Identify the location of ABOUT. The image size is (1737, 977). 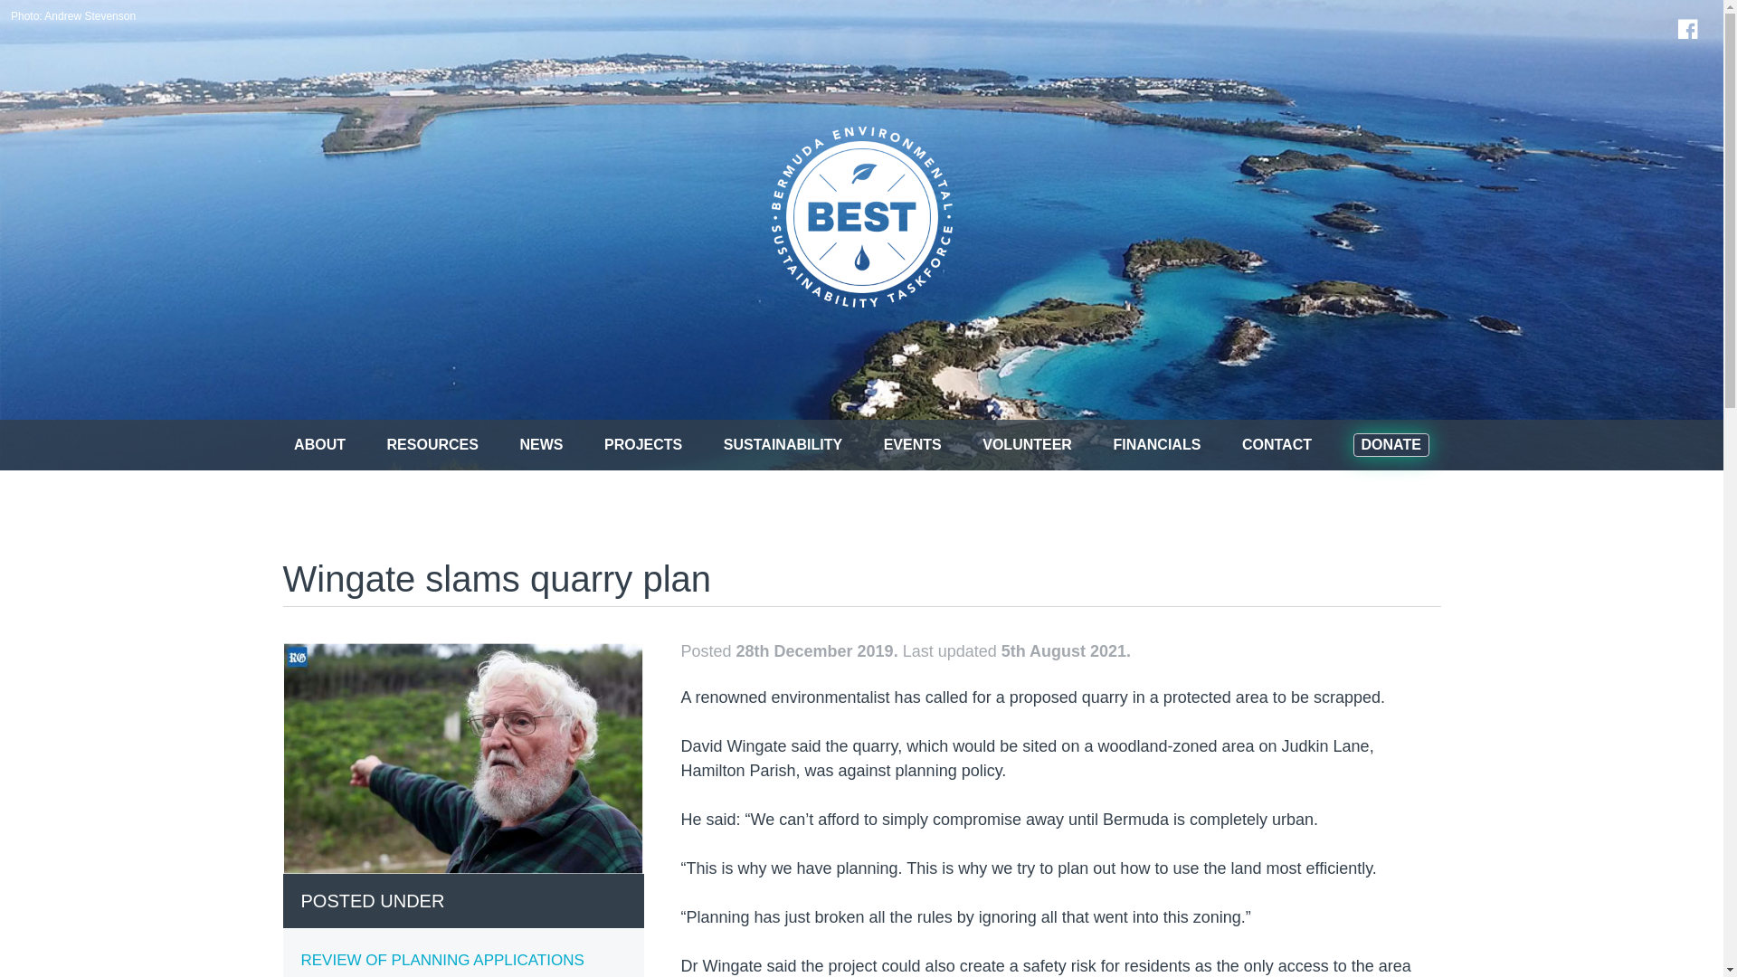
(337, 445).